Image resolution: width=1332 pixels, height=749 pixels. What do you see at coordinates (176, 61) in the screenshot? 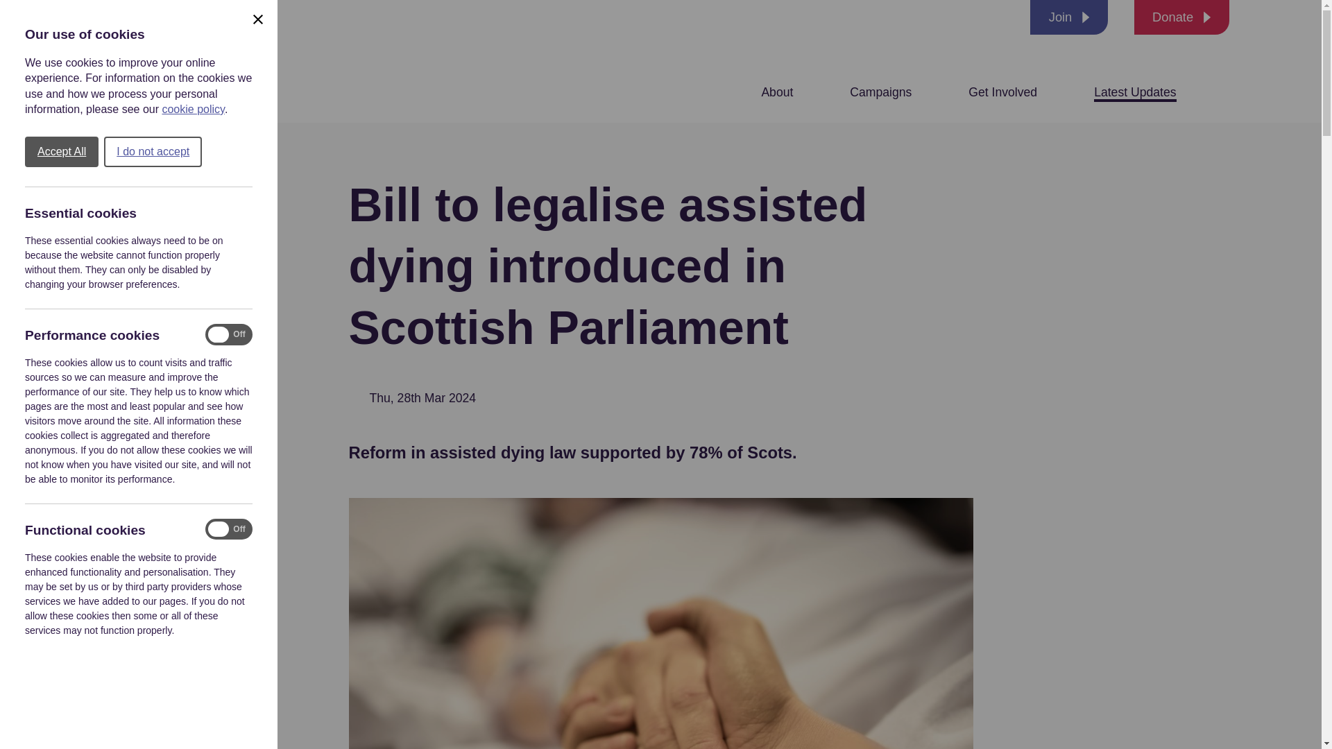
I see `Logo` at bounding box center [176, 61].